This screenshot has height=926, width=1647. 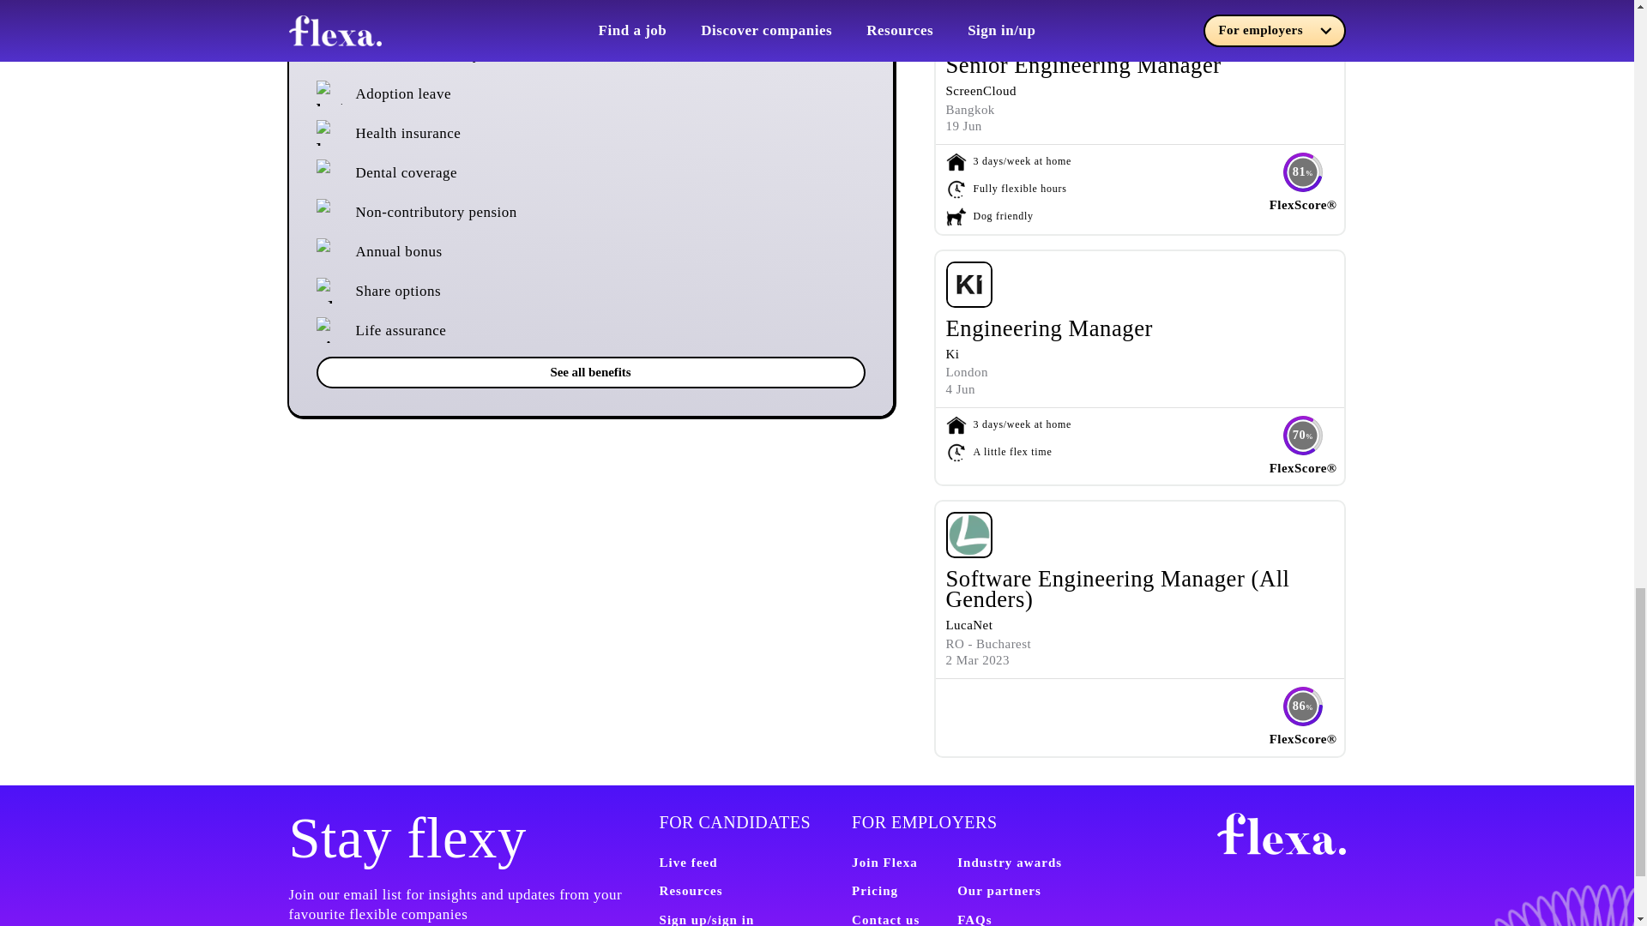 I want to click on Senior Engineering Manager, so click(x=1083, y=64).